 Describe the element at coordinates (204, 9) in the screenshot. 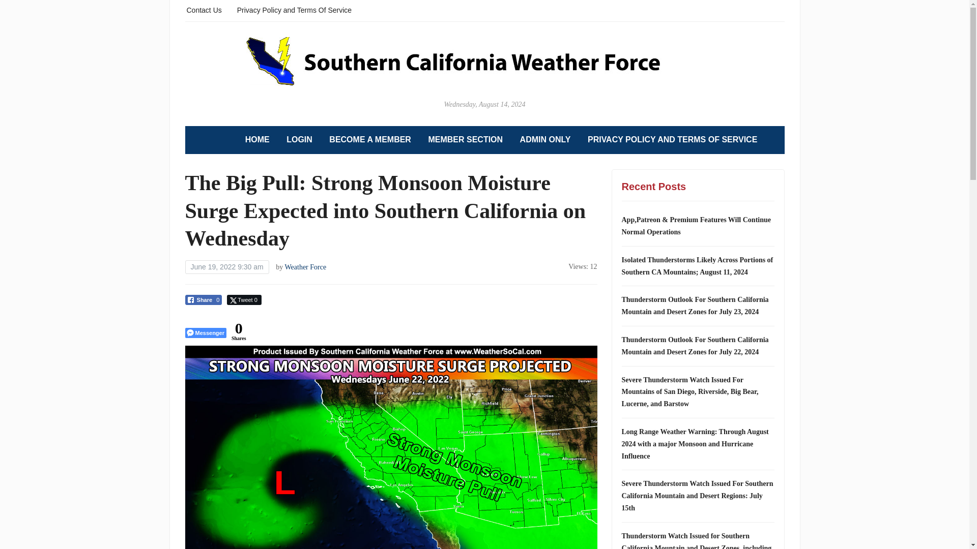

I see `Contact Us` at that location.